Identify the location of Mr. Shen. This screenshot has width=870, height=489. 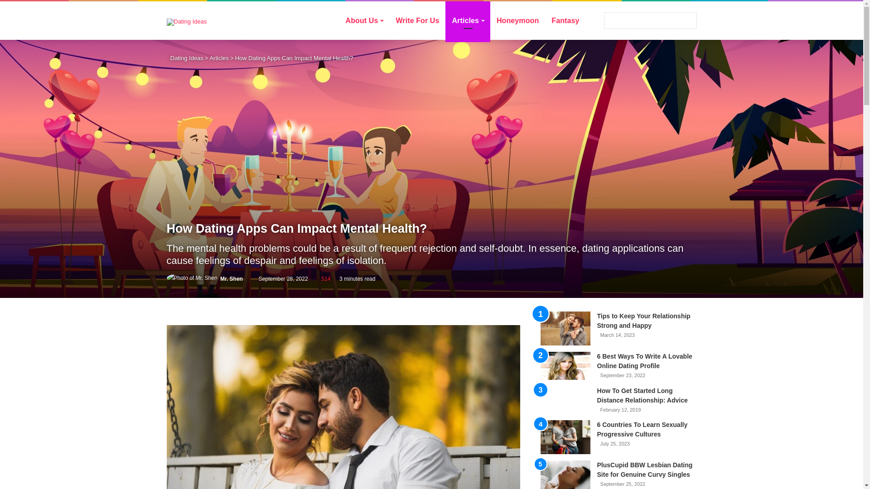
(231, 279).